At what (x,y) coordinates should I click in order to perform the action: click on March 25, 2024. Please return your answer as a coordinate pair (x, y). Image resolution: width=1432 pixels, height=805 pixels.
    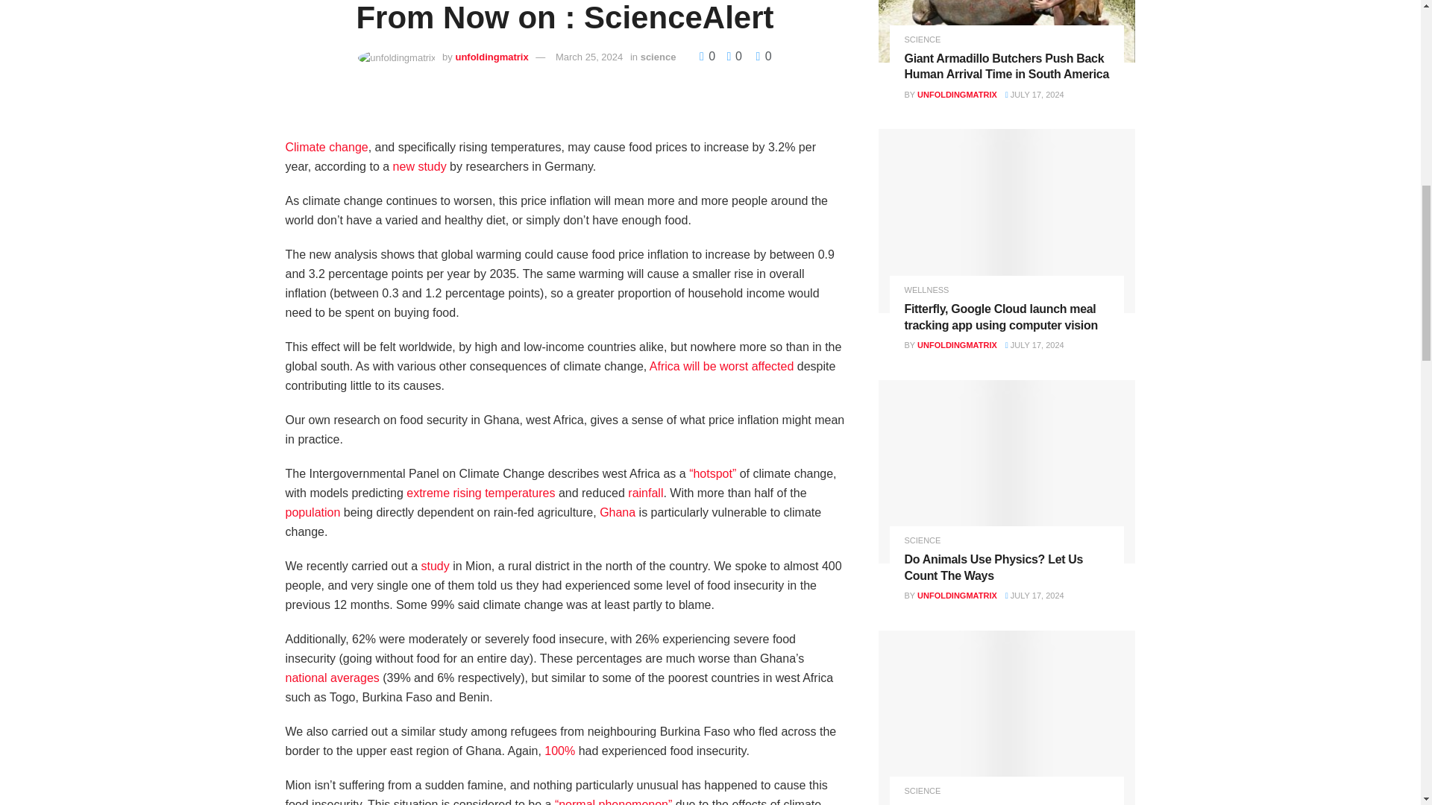
    Looking at the image, I should click on (589, 57).